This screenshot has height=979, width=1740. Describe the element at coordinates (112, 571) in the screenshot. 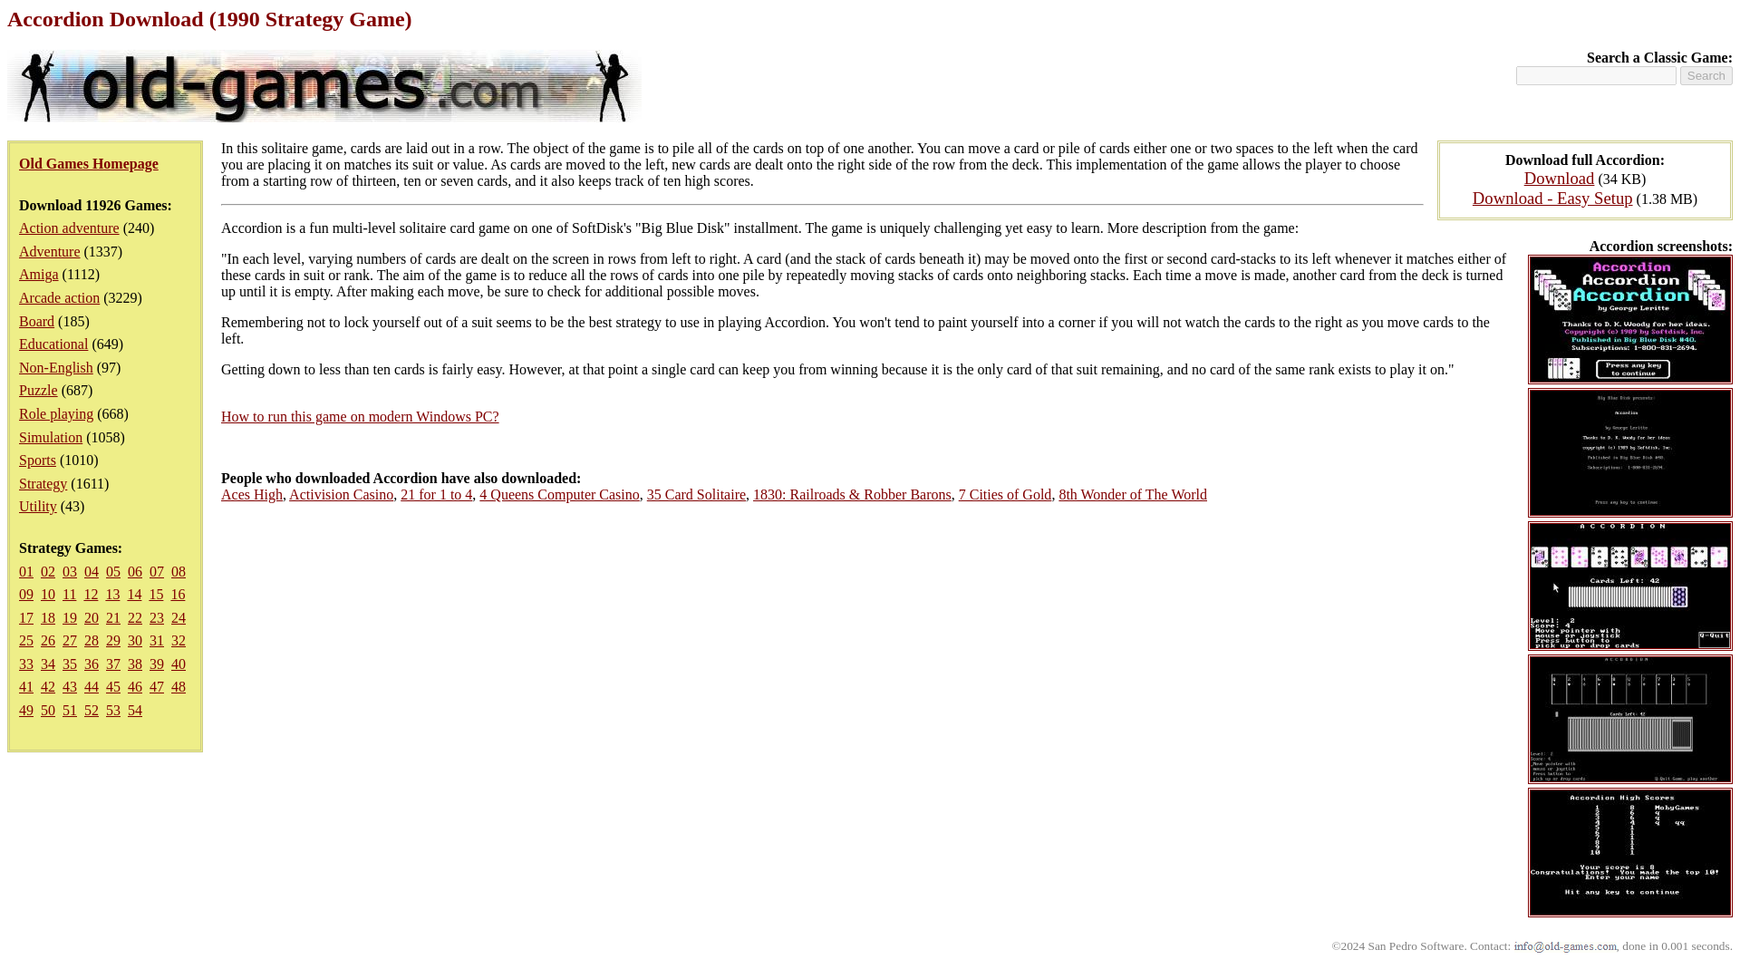

I see `05` at that location.